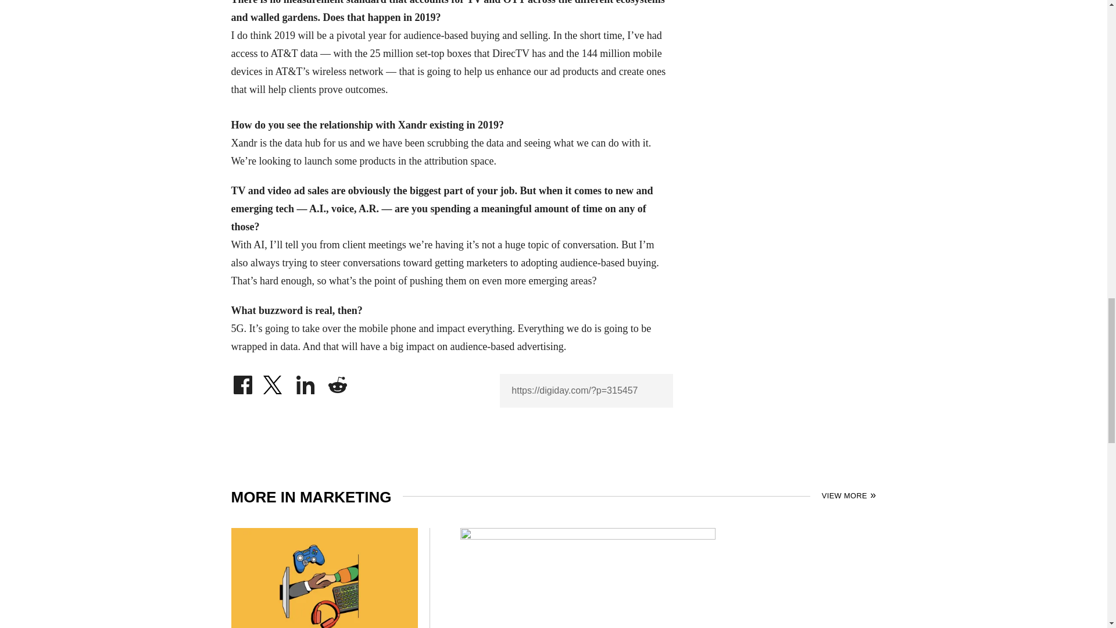  What do you see at coordinates (242, 381) in the screenshot?
I see `Share on Facebook` at bounding box center [242, 381].